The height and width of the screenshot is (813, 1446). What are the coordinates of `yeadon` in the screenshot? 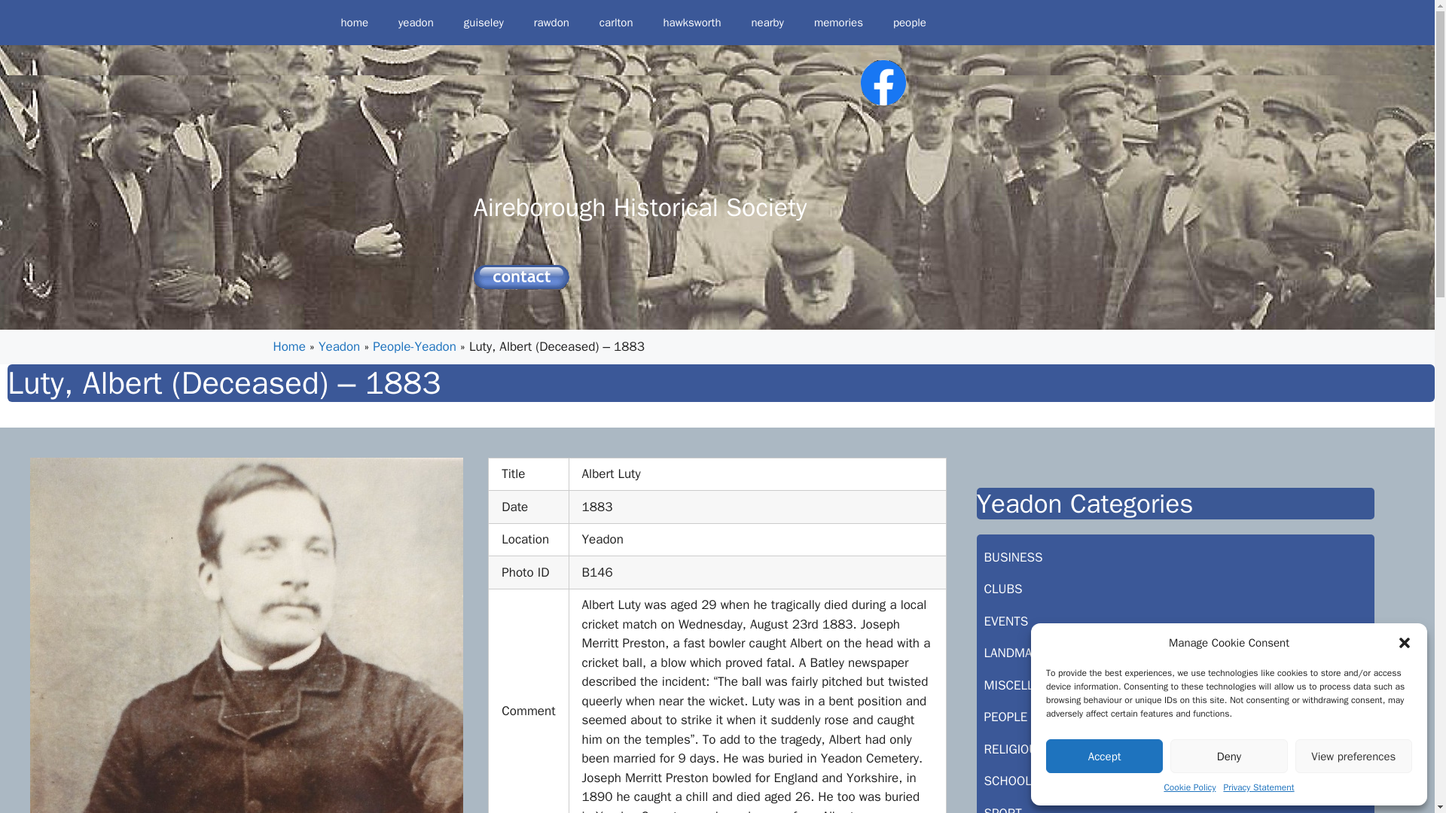 It's located at (416, 23).